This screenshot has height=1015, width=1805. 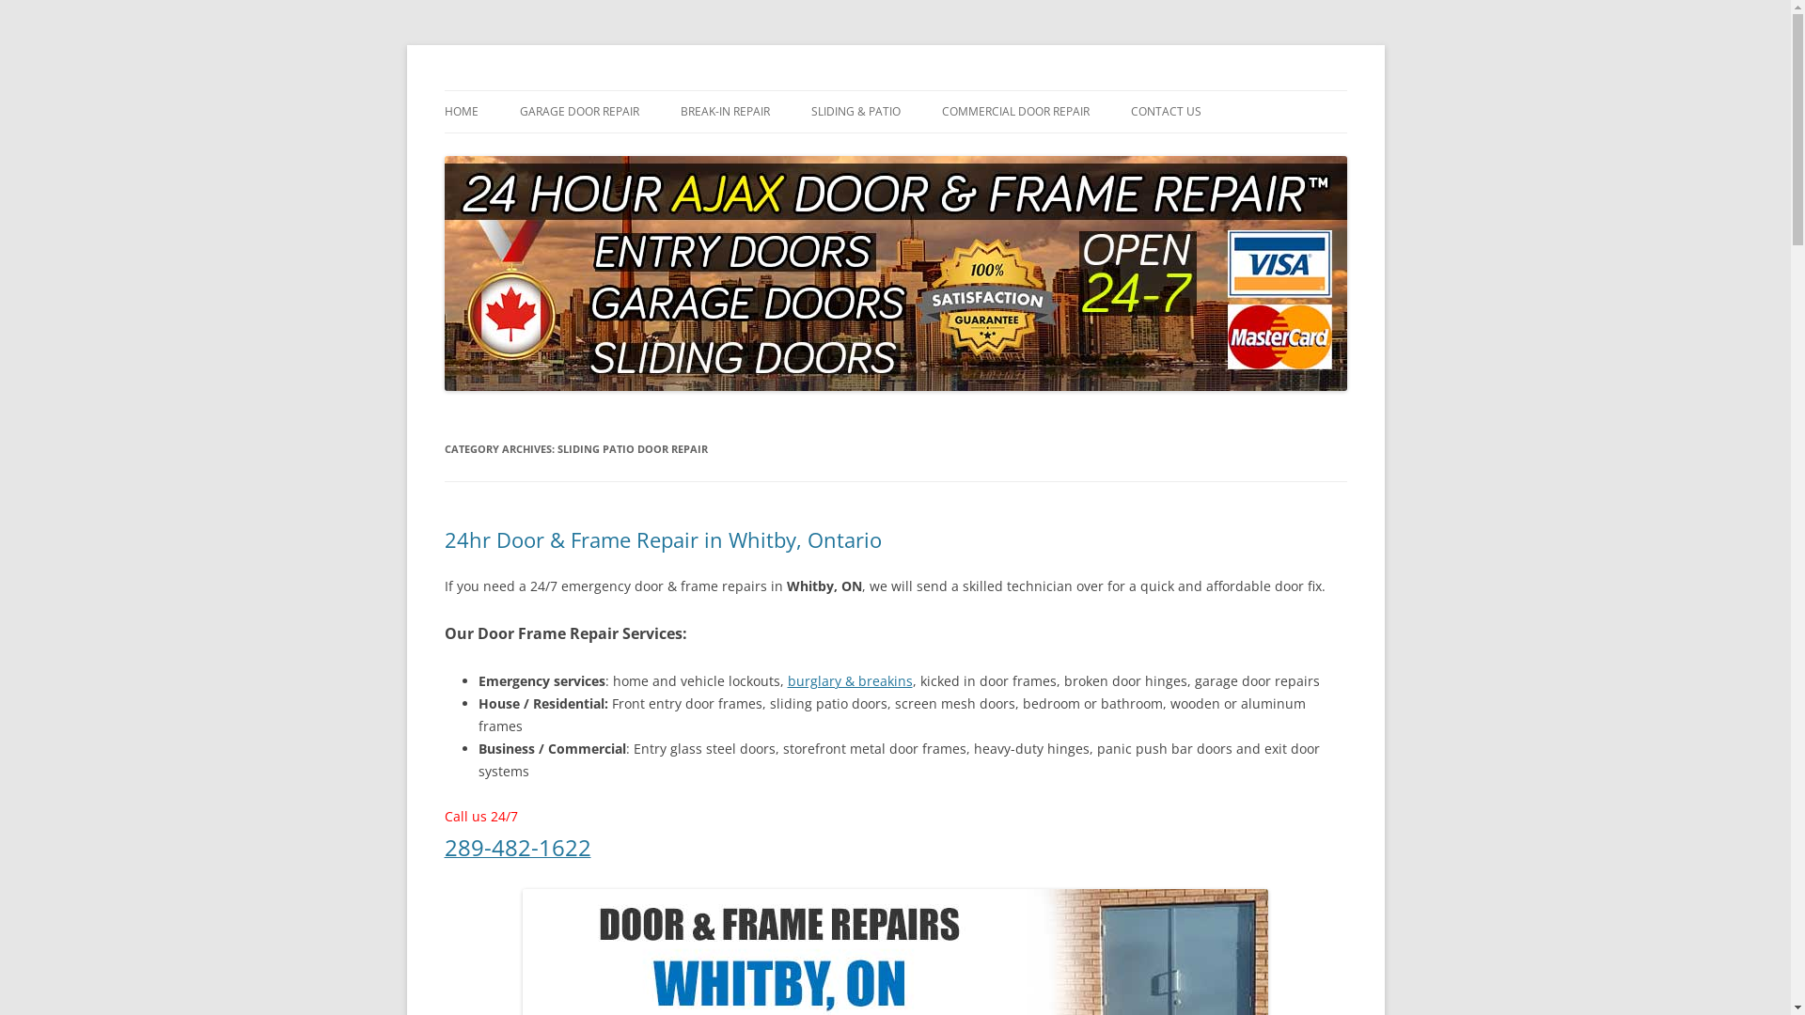 What do you see at coordinates (579, 112) in the screenshot?
I see `GARAGE DOOR REPAIR` at bounding box center [579, 112].